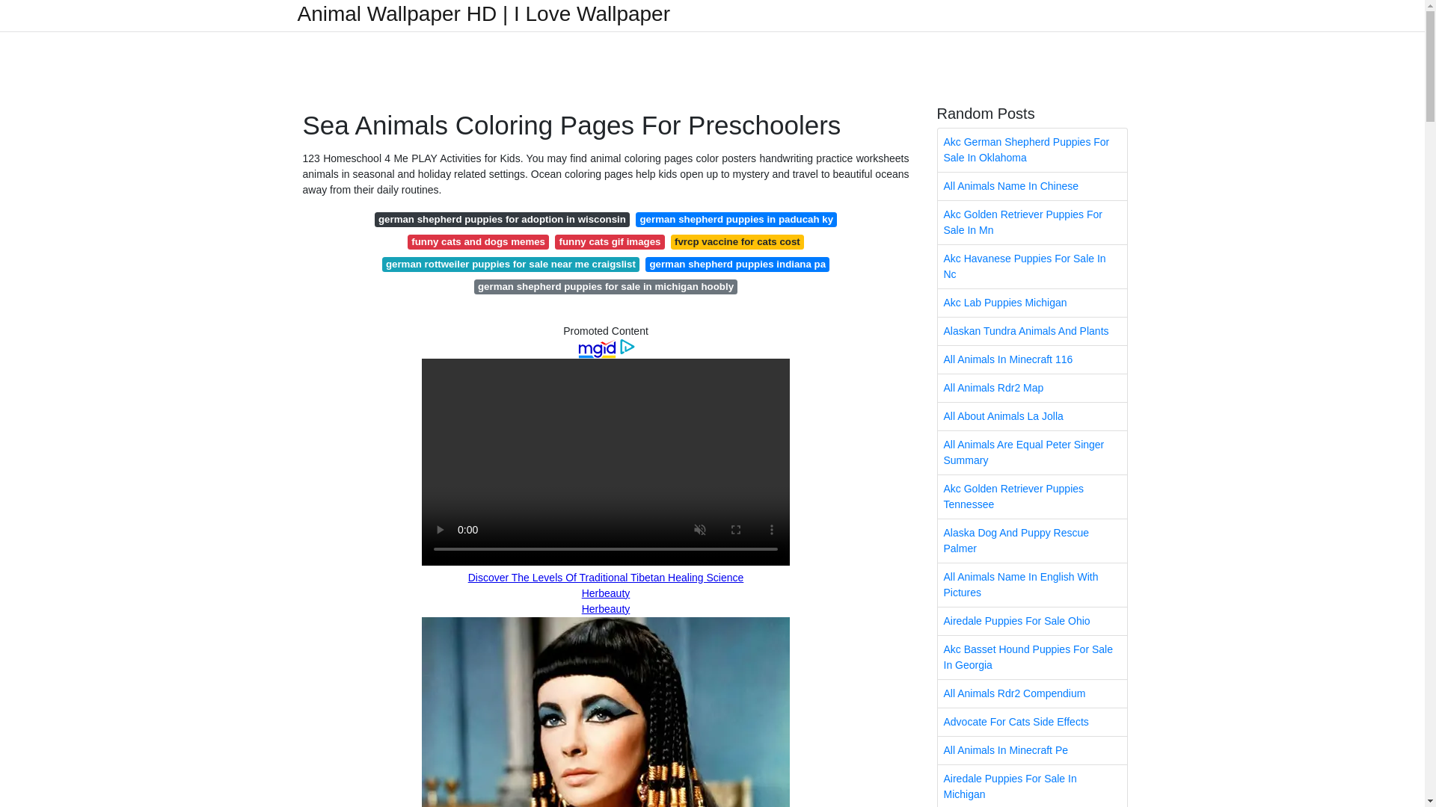 This screenshot has width=1436, height=807. I want to click on funny cats gif images, so click(609, 242).